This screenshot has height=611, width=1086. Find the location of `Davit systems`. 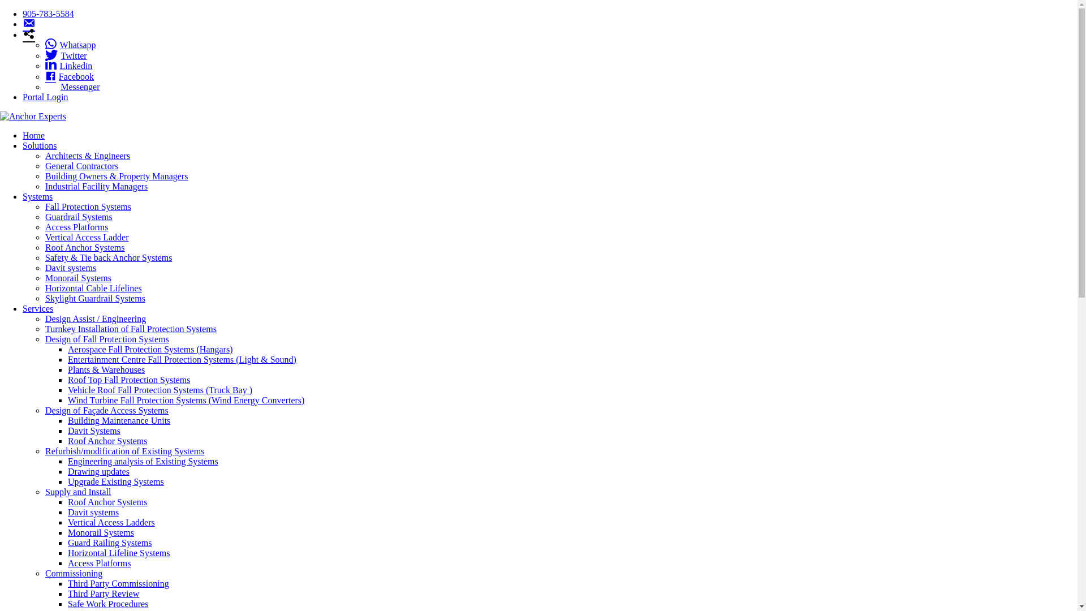

Davit systems is located at coordinates (93, 513).